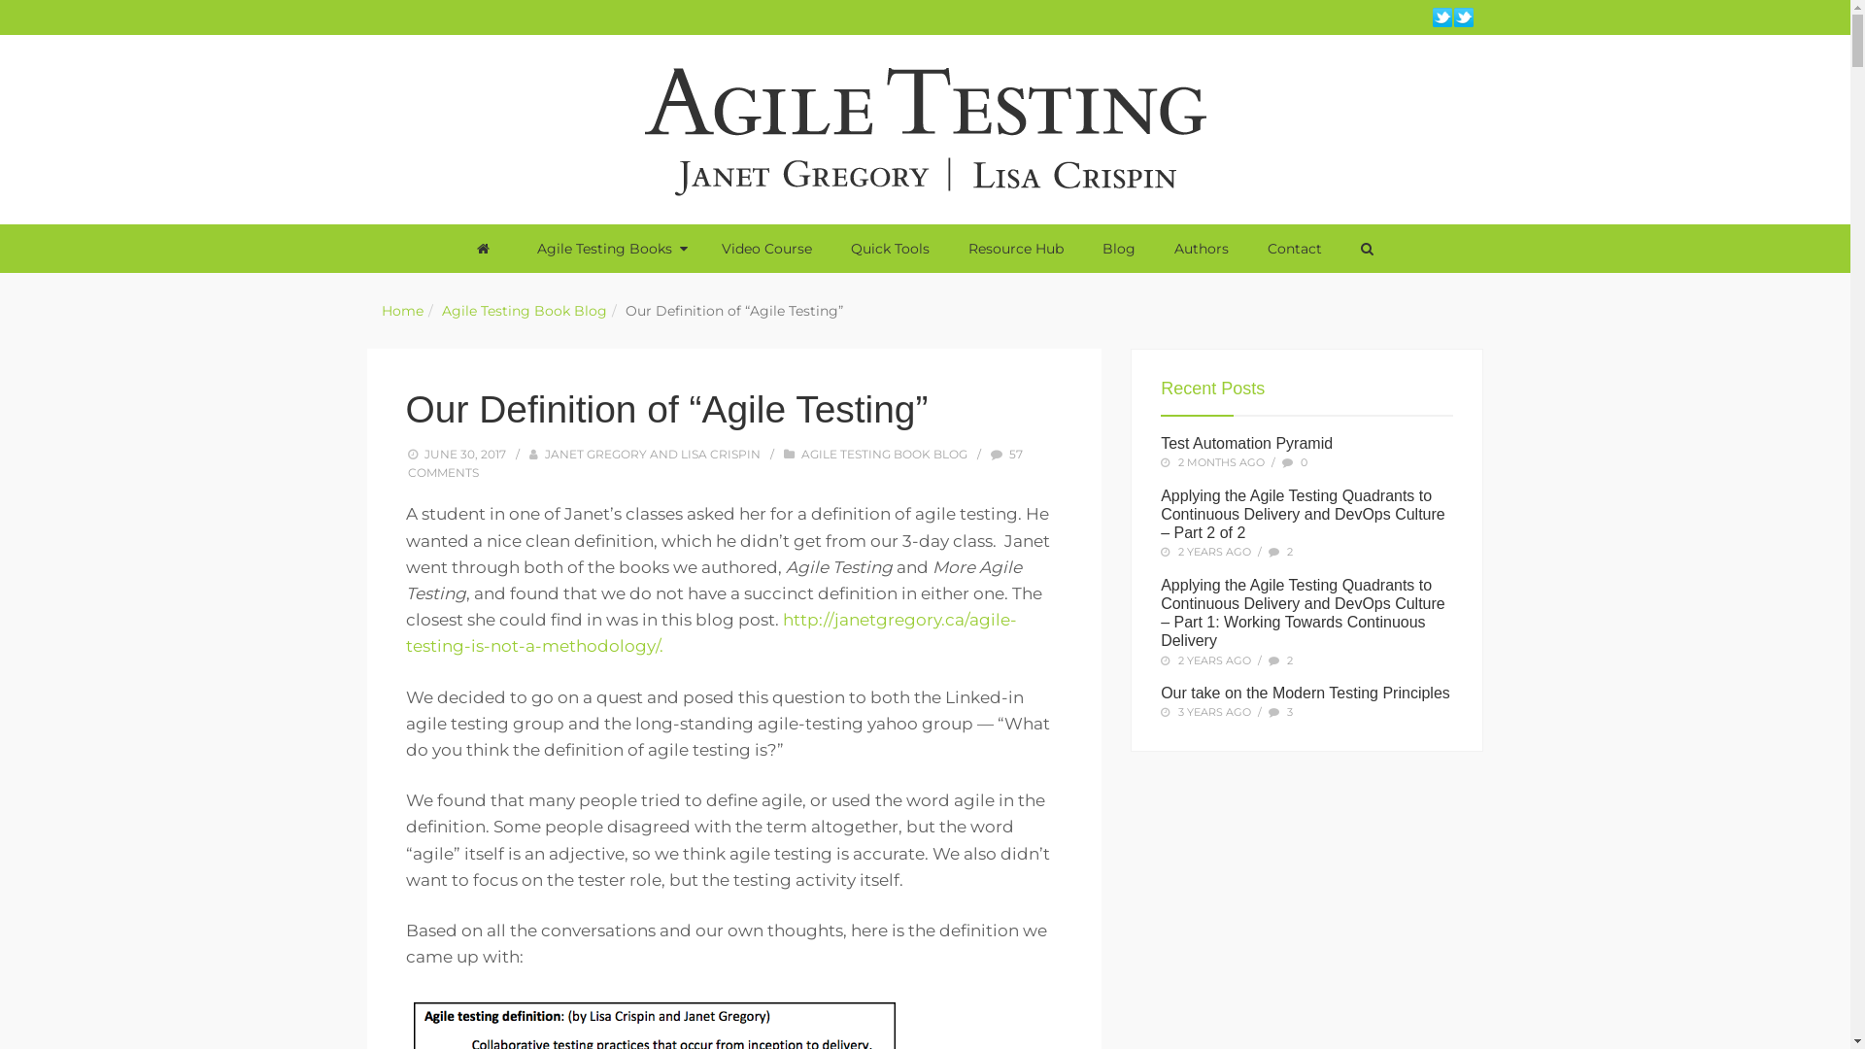  Describe the element at coordinates (1247, 443) in the screenshot. I see `Test Automation Pyramid` at that location.